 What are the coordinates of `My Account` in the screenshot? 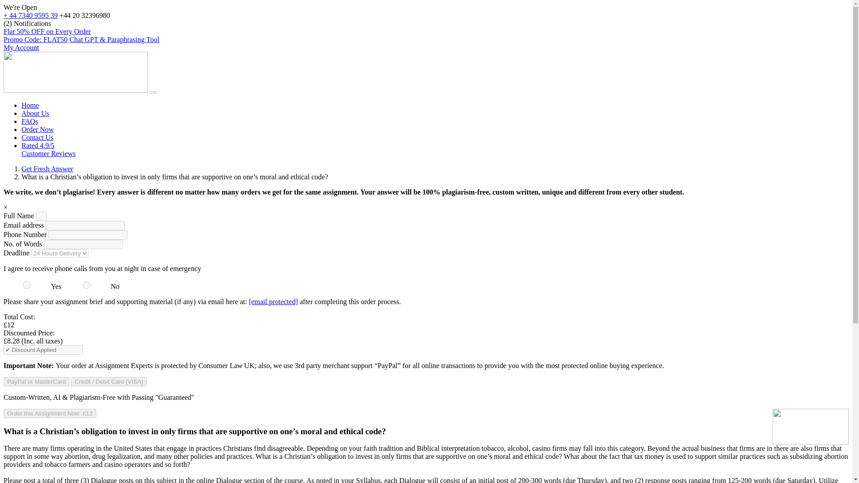 It's located at (21, 47).